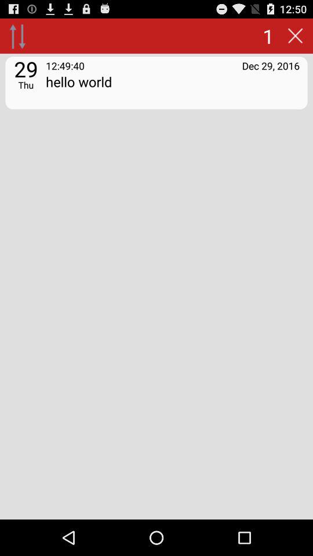 This screenshot has height=556, width=313. Describe the element at coordinates (65, 65) in the screenshot. I see `swipe until 12:49:40 app` at that location.